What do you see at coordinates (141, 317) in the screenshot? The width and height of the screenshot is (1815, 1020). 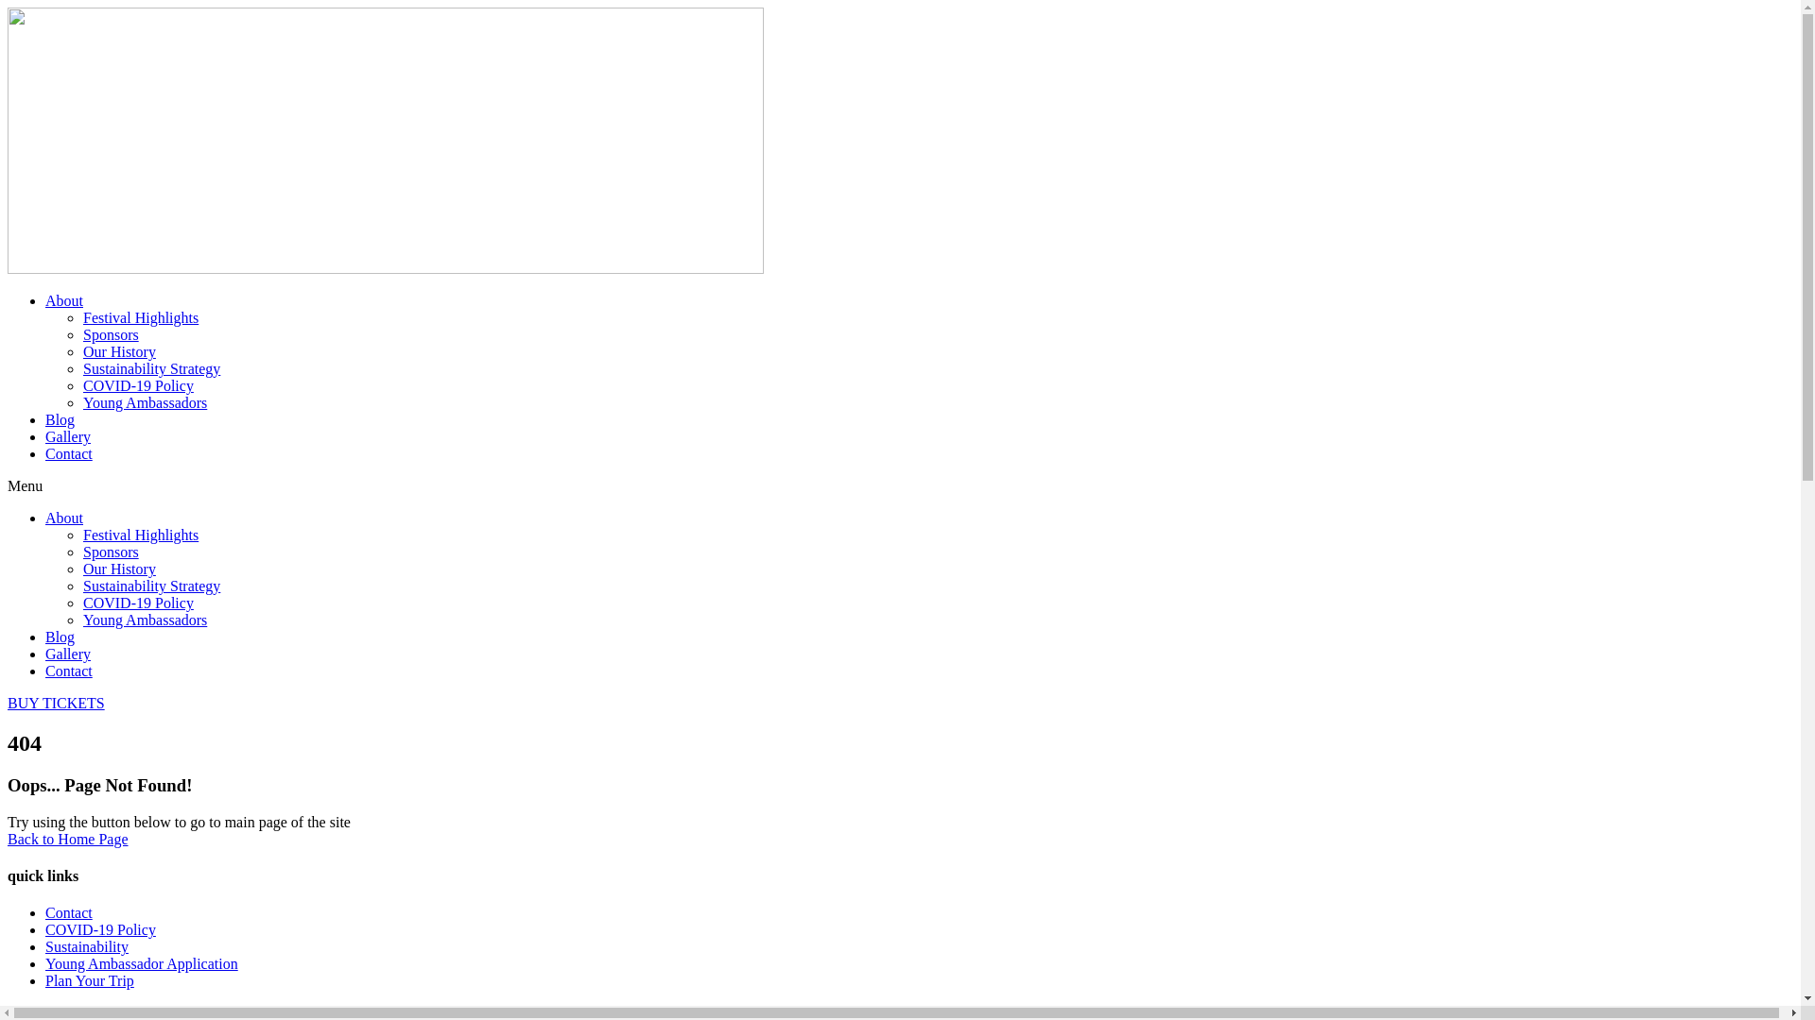 I see `Festival Highlights` at bounding box center [141, 317].